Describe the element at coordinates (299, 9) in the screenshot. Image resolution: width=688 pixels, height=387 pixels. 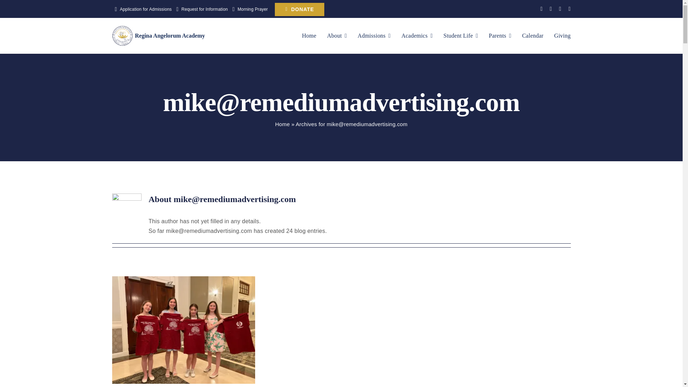
I see `DONATE` at that location.